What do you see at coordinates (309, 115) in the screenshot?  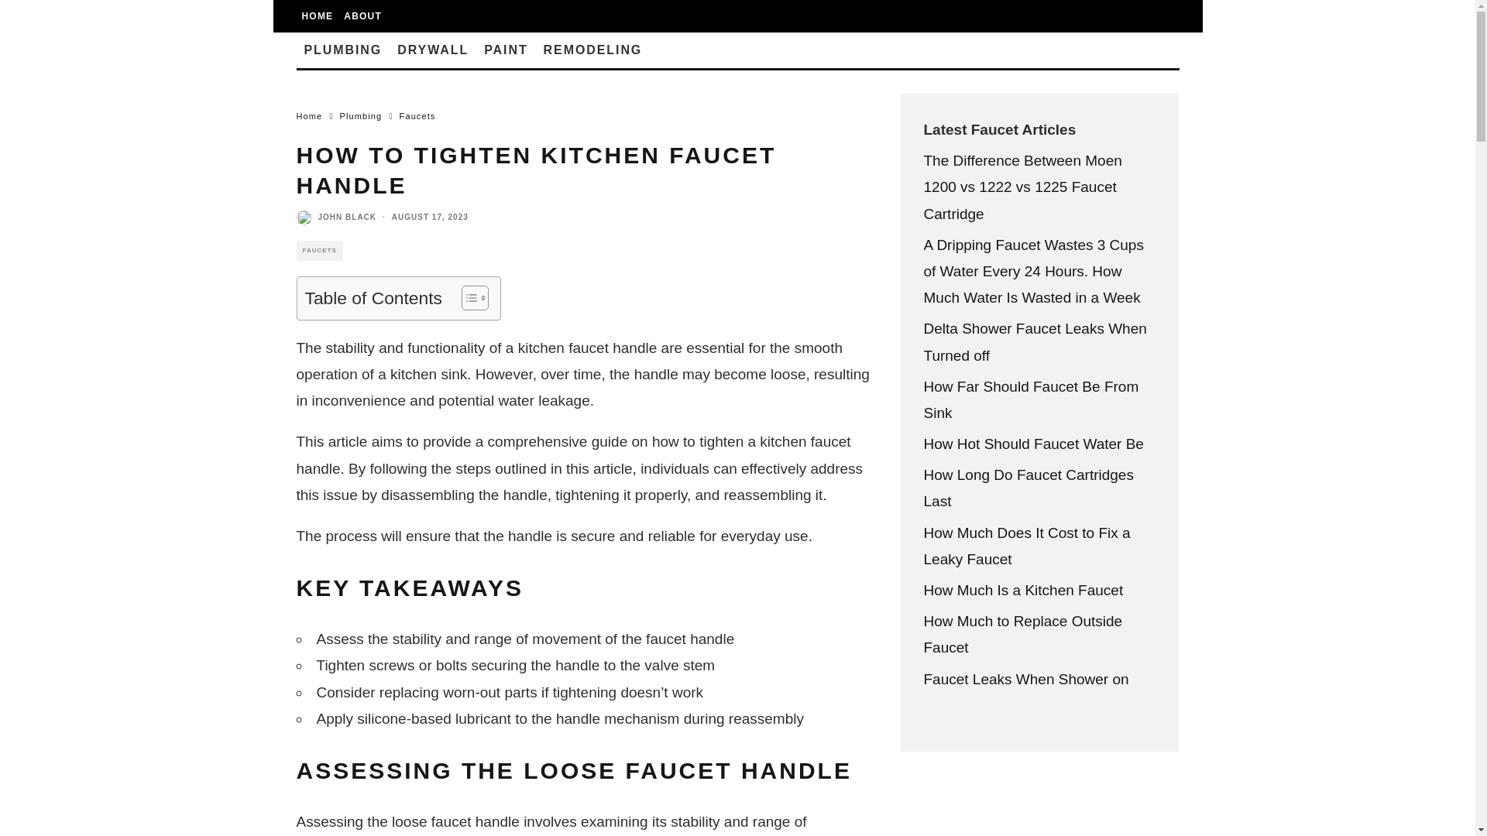 I see `Home` at bounding box center [309, 115].